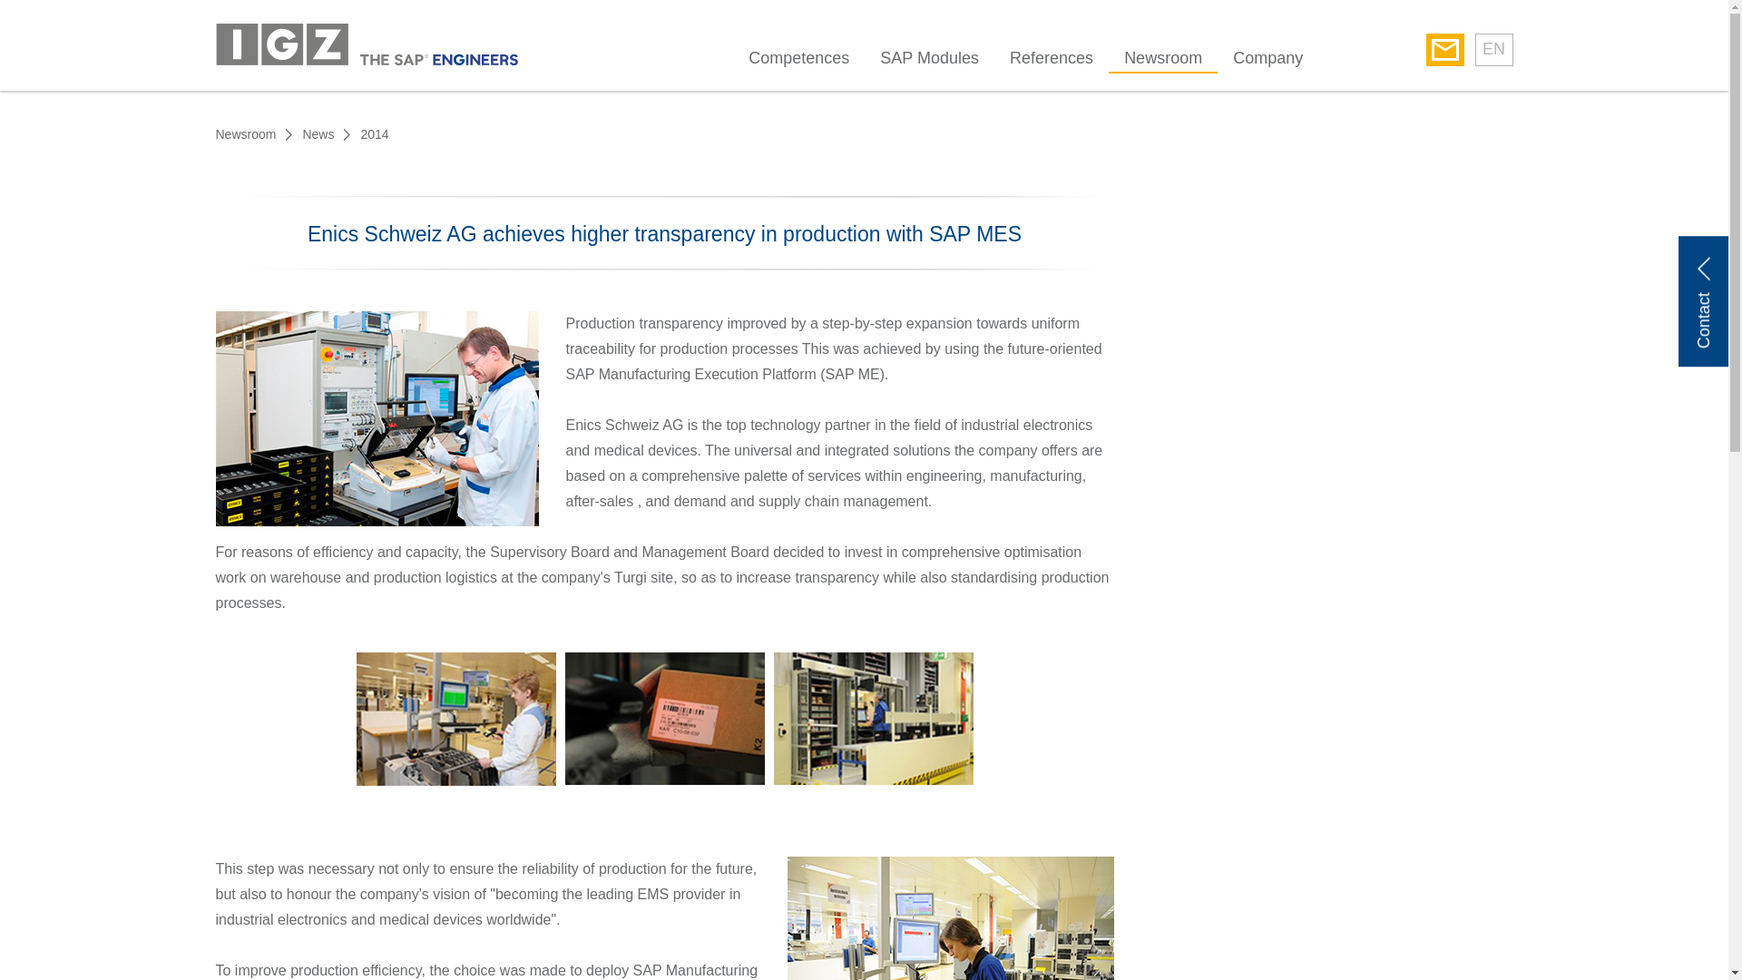  What do you see at coordinates (798, 62) in the screenshot?
I see `Competences` at bounding box center [798, 62].